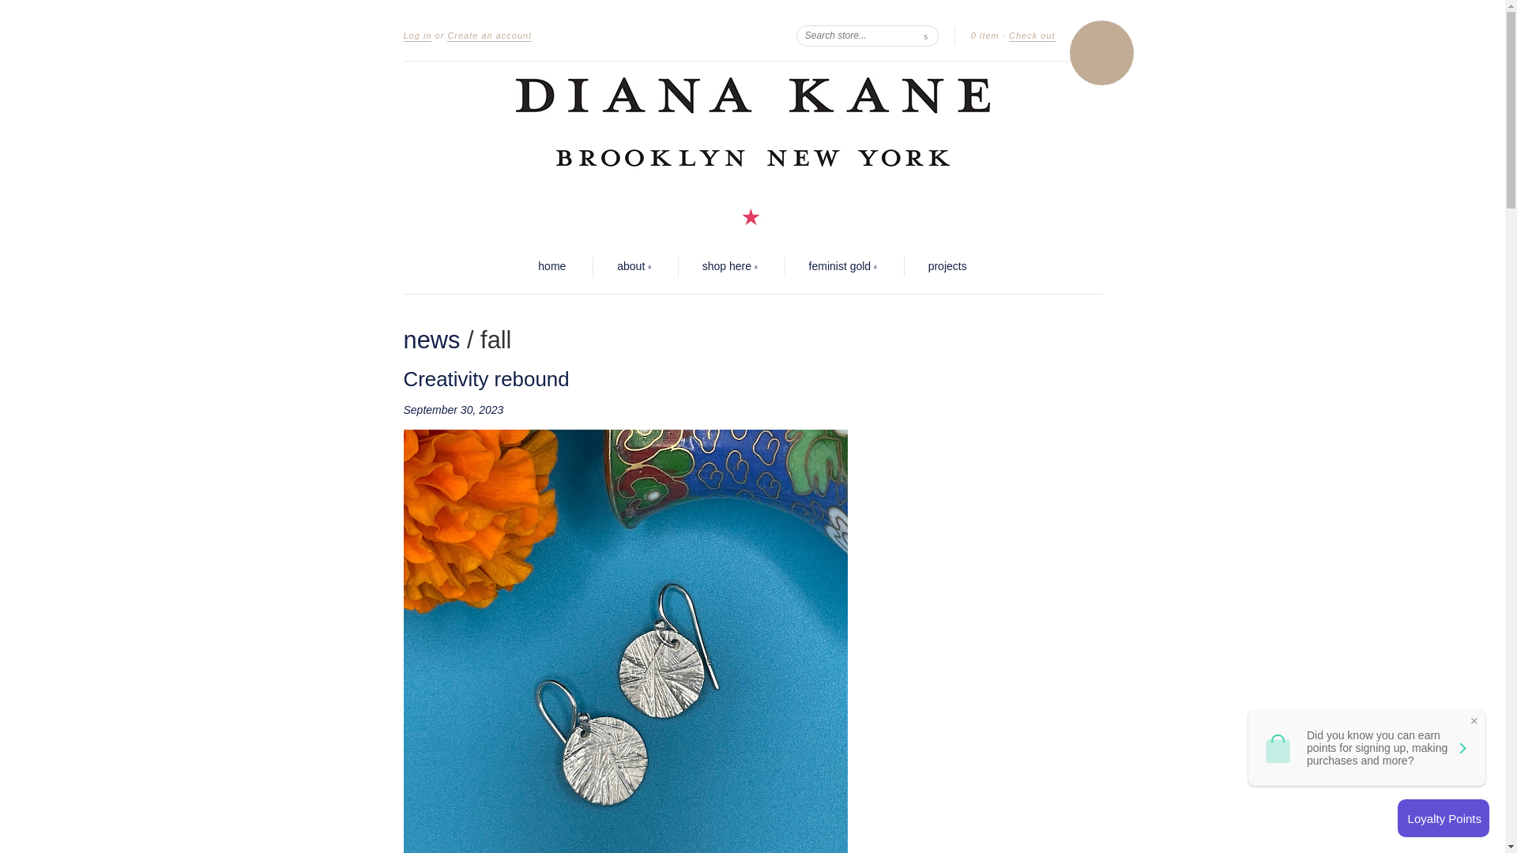 The image size is (1517, 853). I want to click on 0 item, so click(984, 35).